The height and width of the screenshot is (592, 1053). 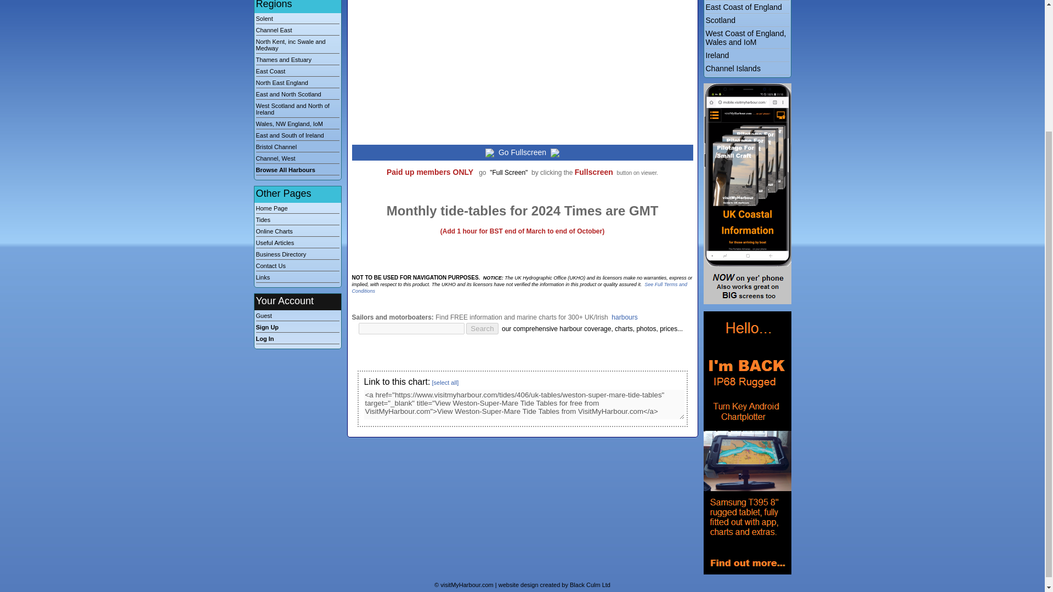 I want to click on Browse All Harbours, so click(x=297, y=170).